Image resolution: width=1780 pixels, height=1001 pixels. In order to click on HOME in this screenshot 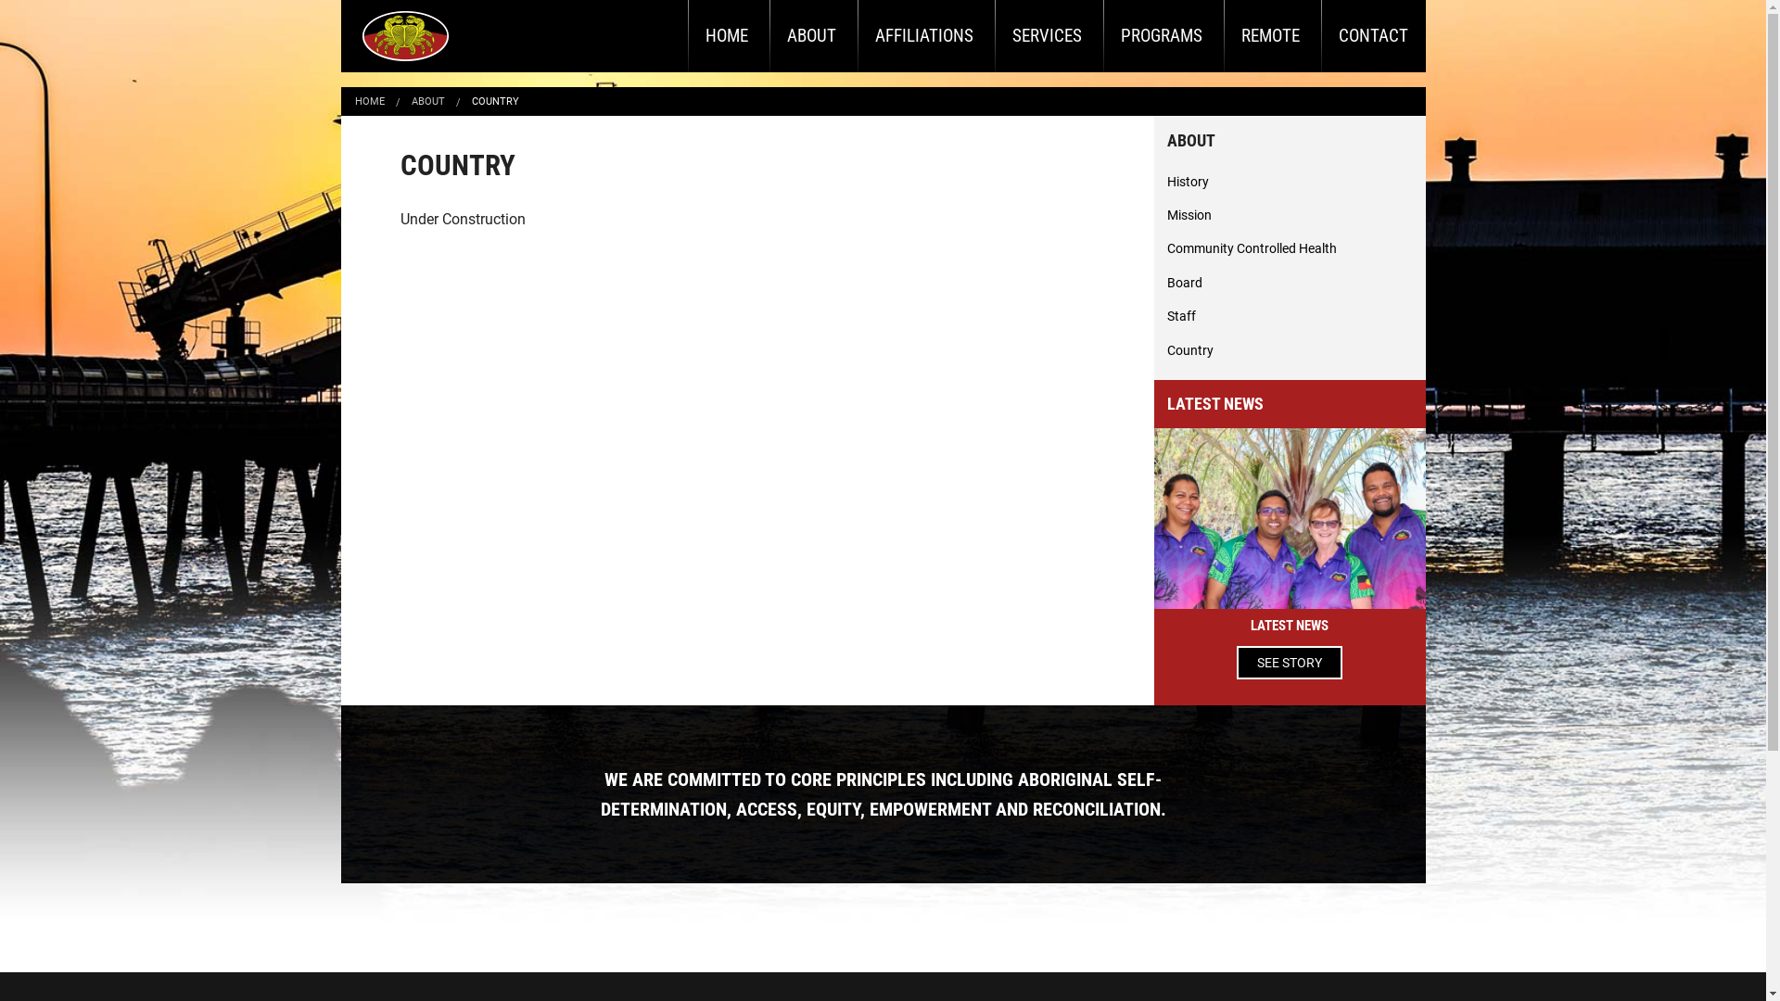, I will do `click(369, 102)`.